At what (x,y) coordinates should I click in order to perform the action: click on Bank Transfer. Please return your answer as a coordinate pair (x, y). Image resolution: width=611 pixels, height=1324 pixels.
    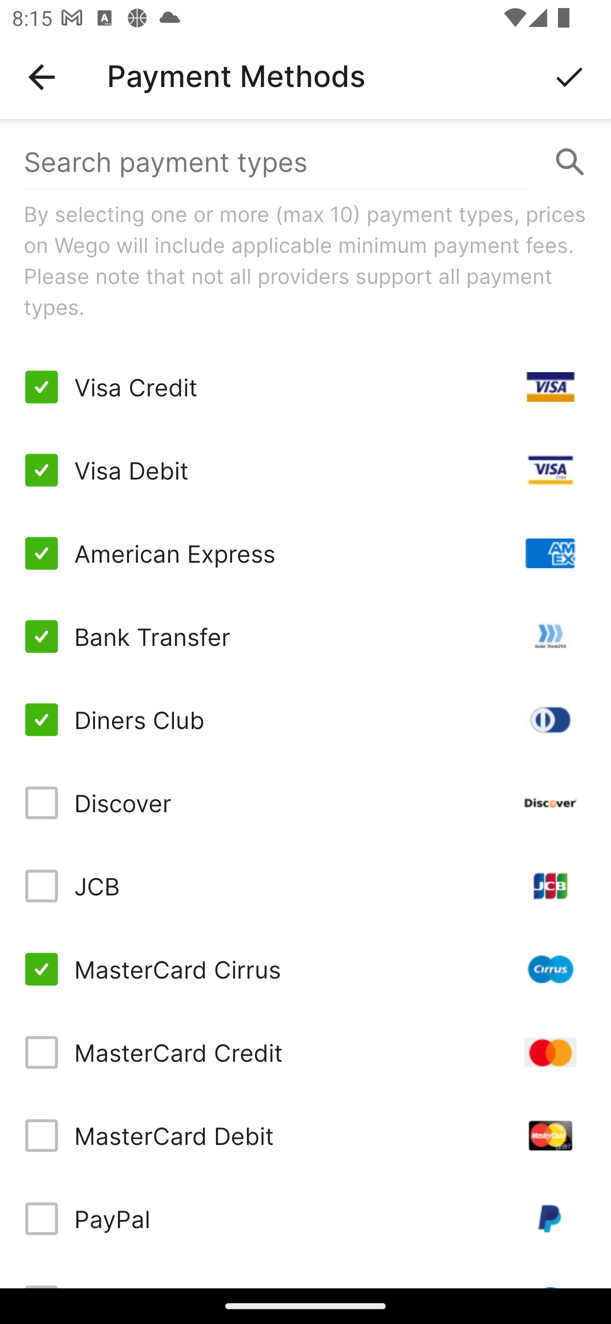
    Looking at the image, I should click on (305, 636).